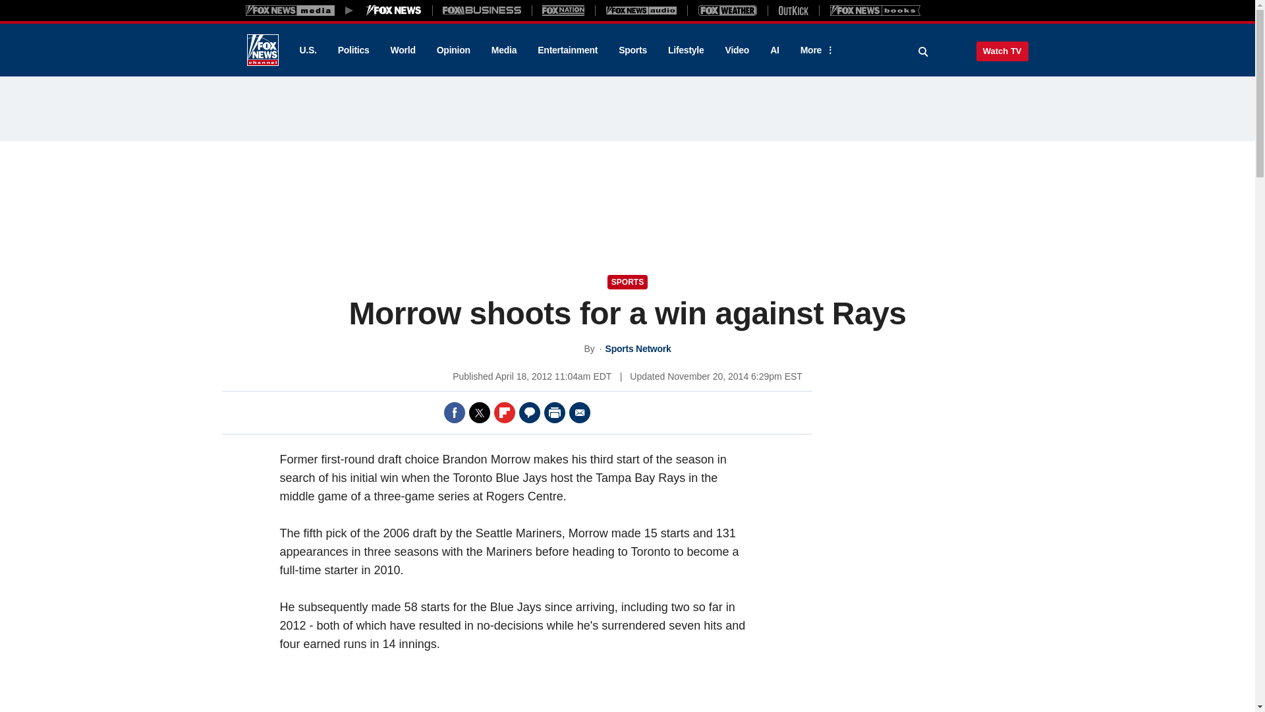  Describe the element at coordinates (354, 50) in the screenshot. I see `Politics` at that location.